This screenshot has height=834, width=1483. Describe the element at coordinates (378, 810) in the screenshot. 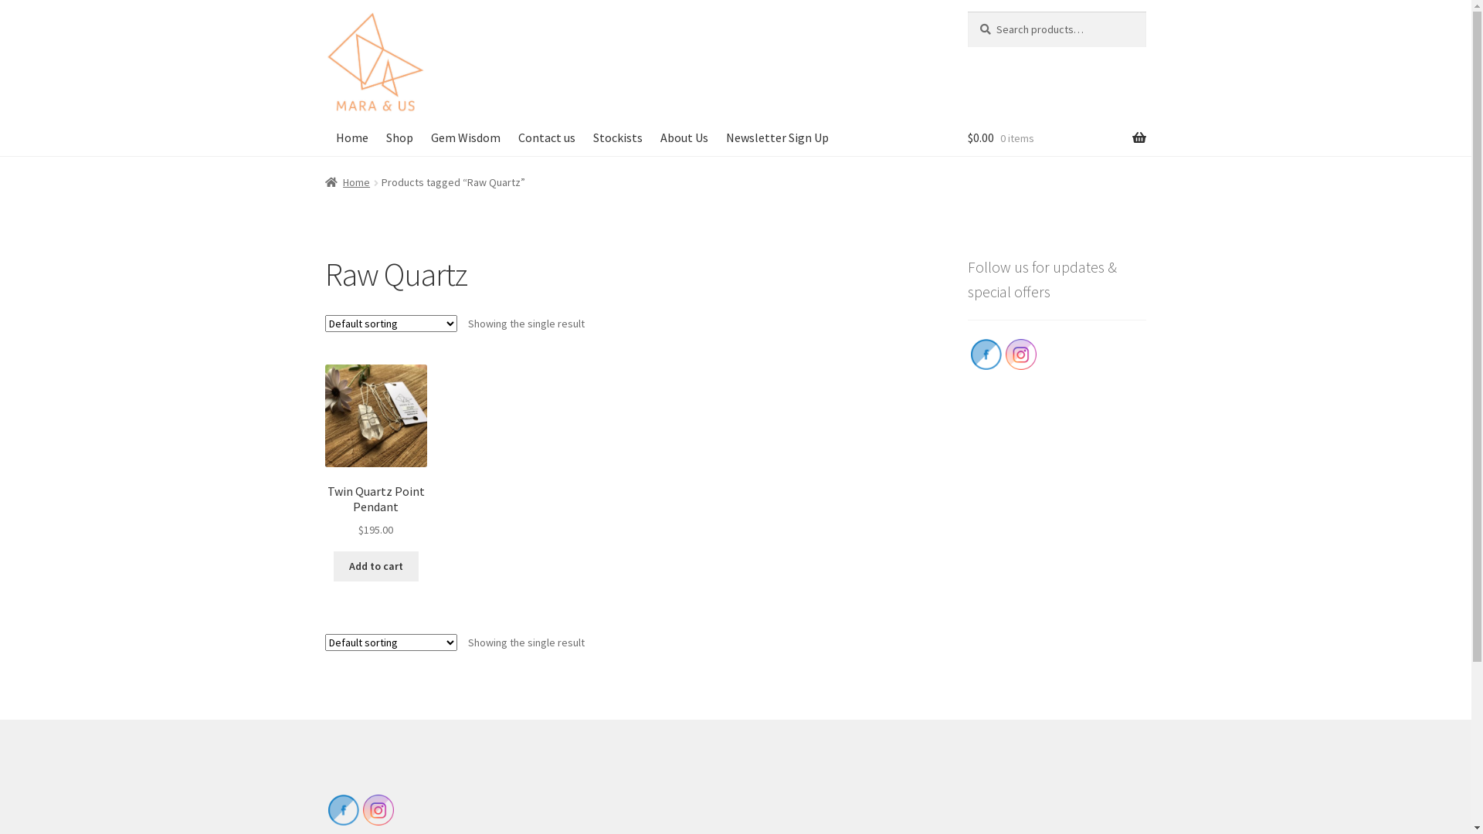

I see `Instagram` at that location.